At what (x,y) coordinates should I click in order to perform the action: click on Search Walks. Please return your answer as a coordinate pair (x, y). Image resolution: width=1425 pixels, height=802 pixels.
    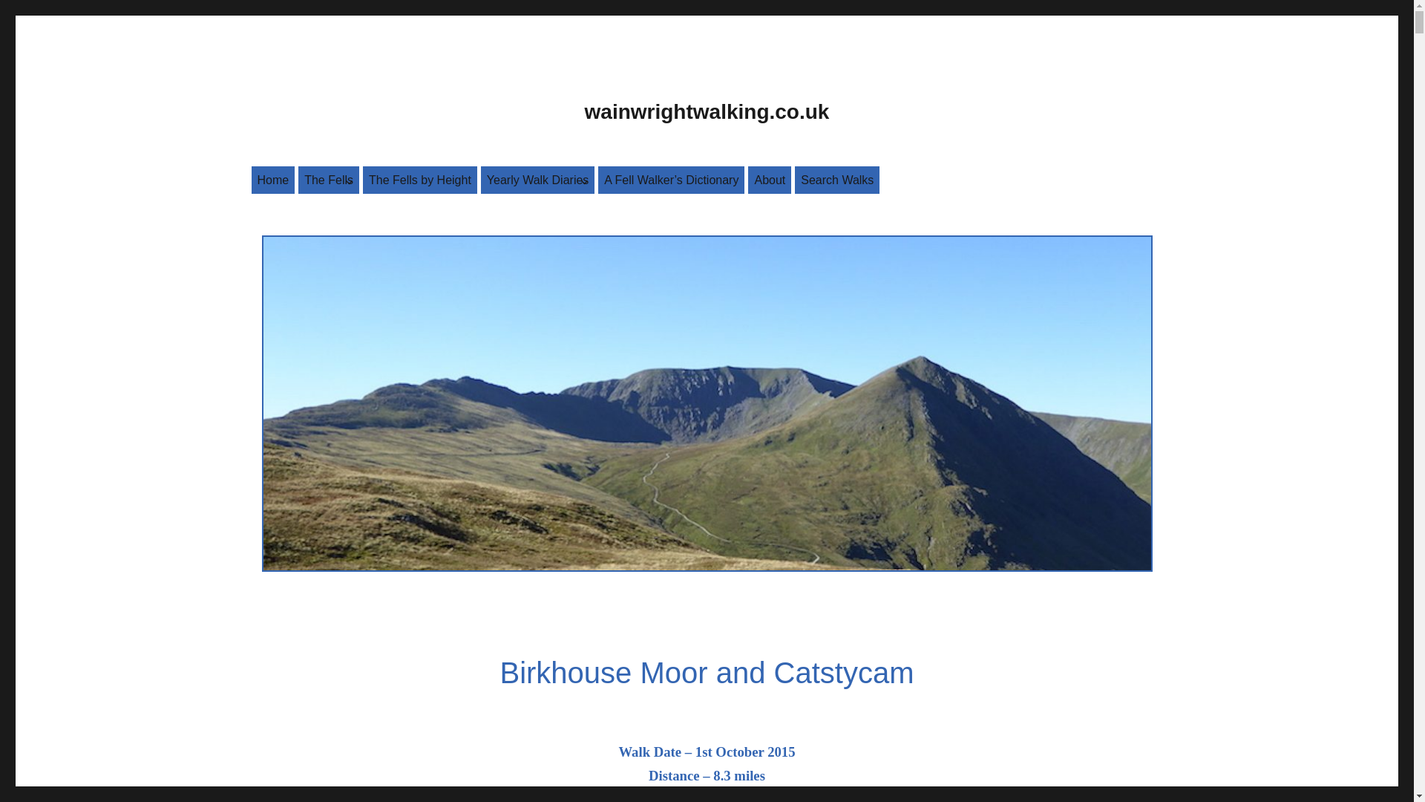
    Looking at the image, I should click on (837, 180).